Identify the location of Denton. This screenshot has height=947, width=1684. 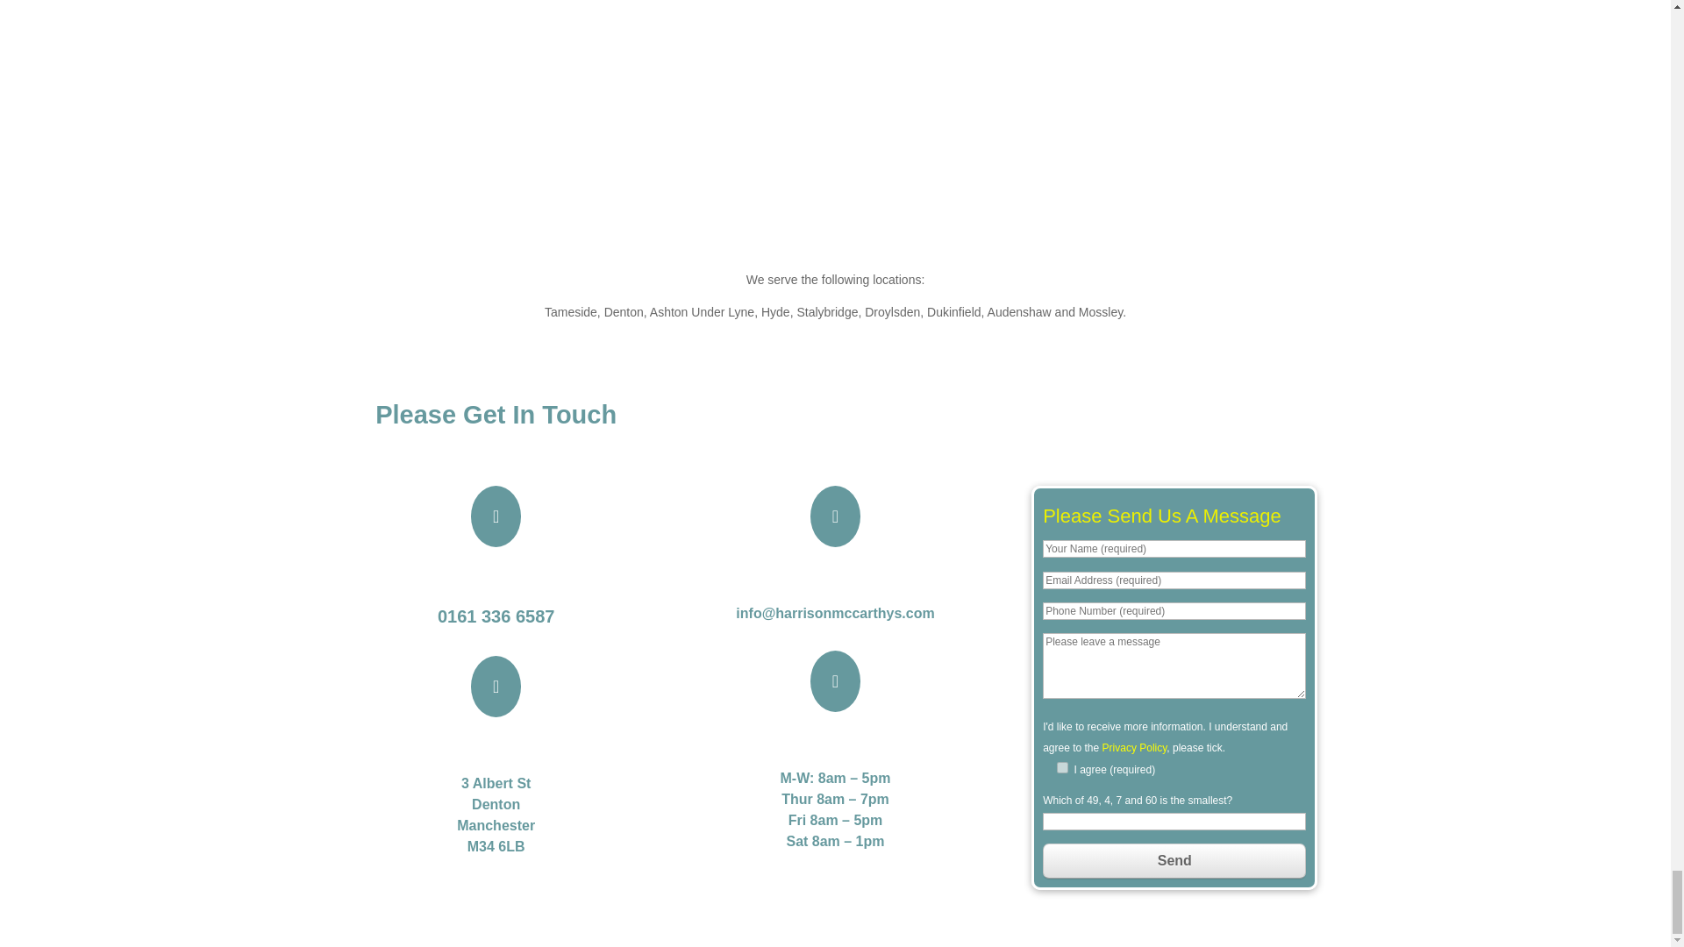
(624, 311).